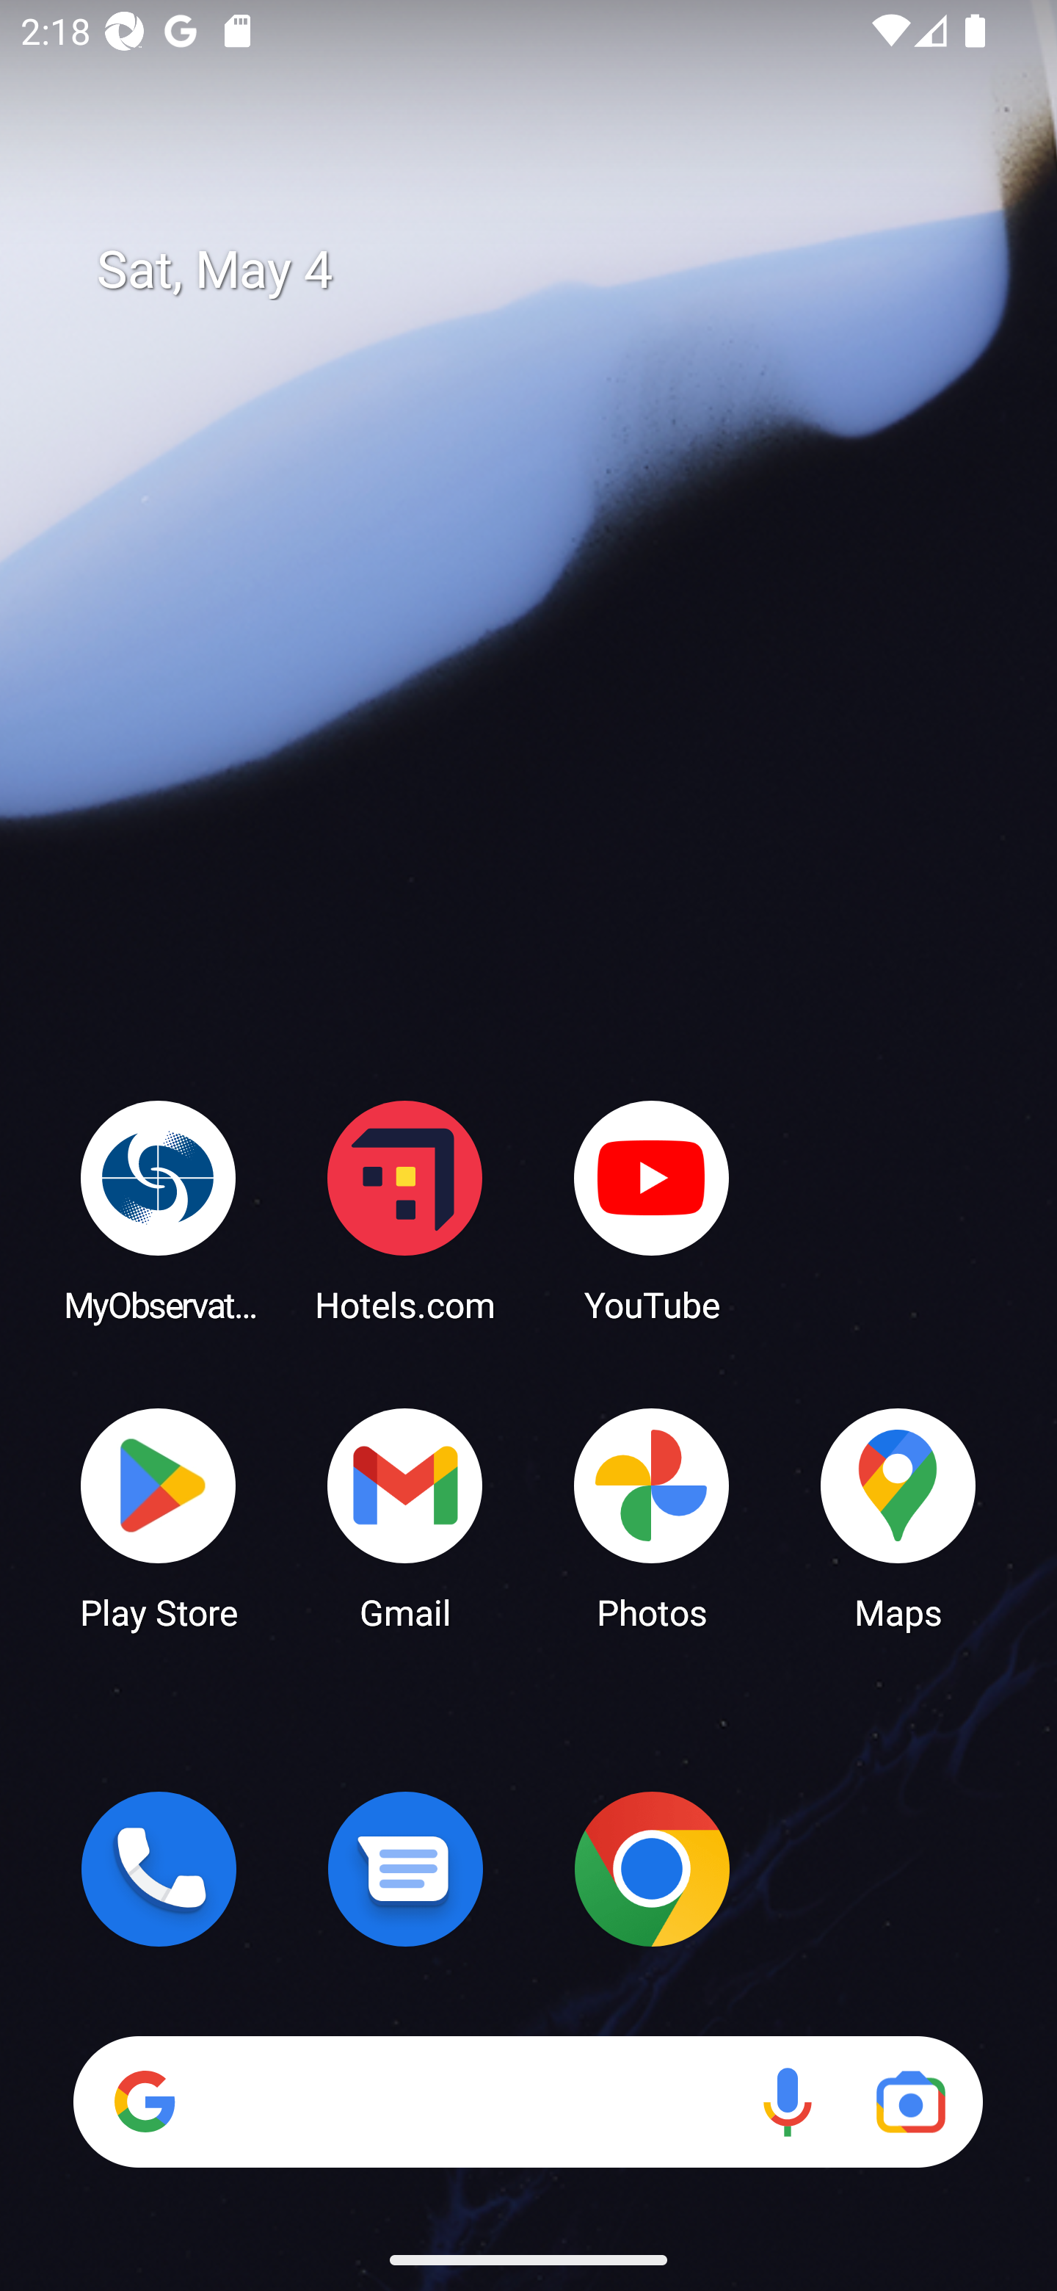  Describe the element at coordinates (159, 1869) in the screenshot. I see `Phone` at that location.